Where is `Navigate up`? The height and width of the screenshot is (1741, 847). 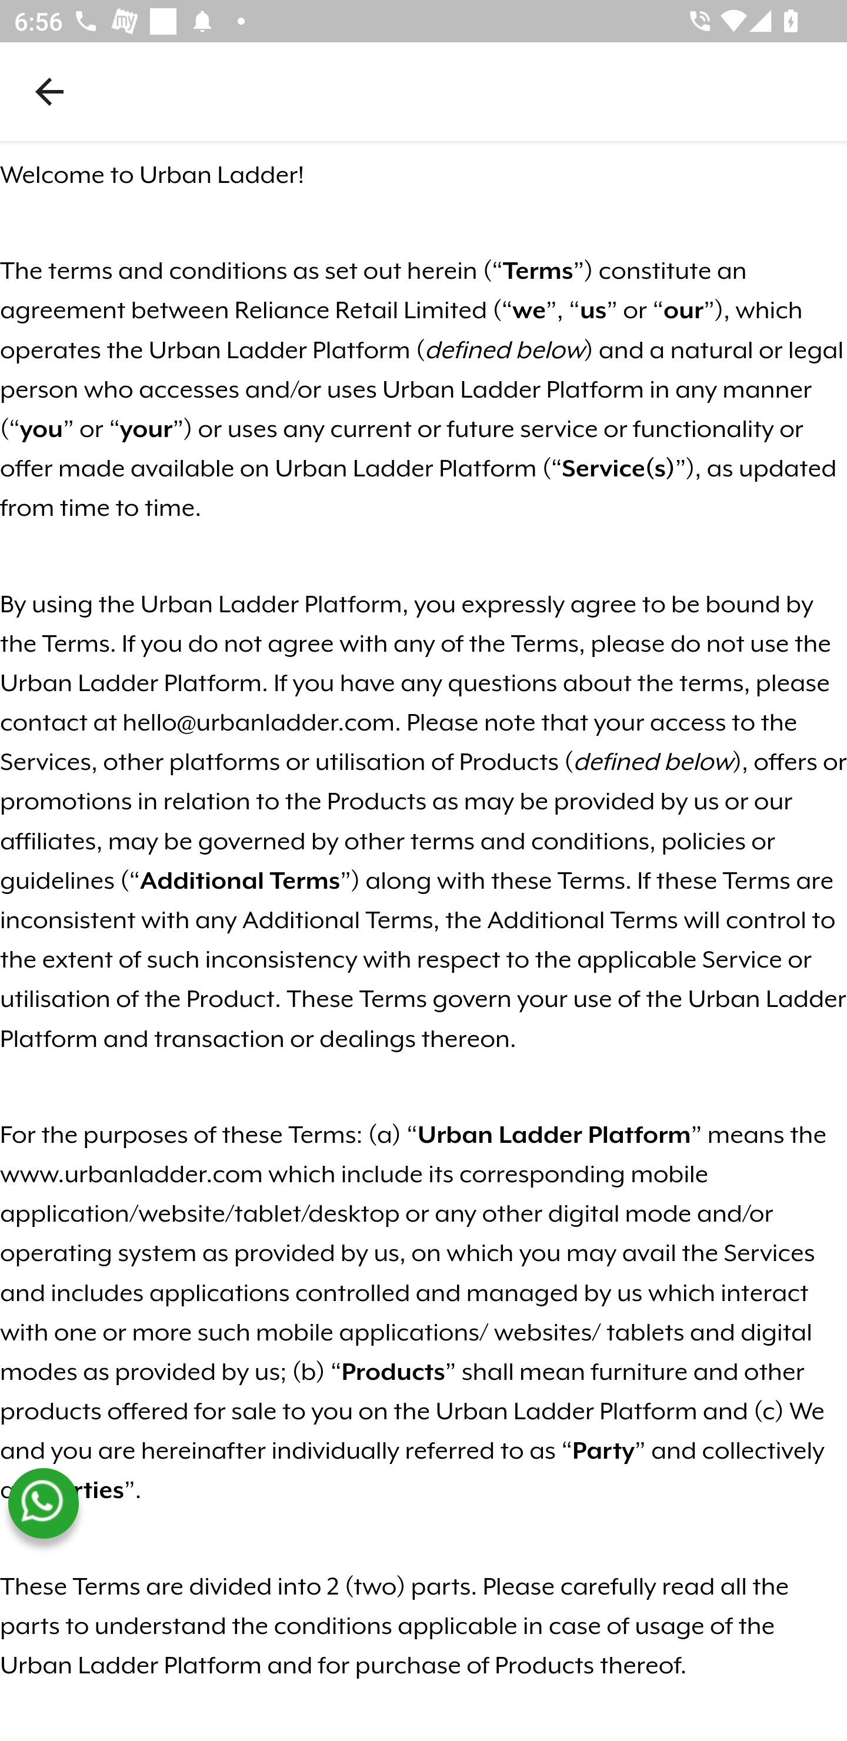 Navigate up is located at coordinates (49, 91).